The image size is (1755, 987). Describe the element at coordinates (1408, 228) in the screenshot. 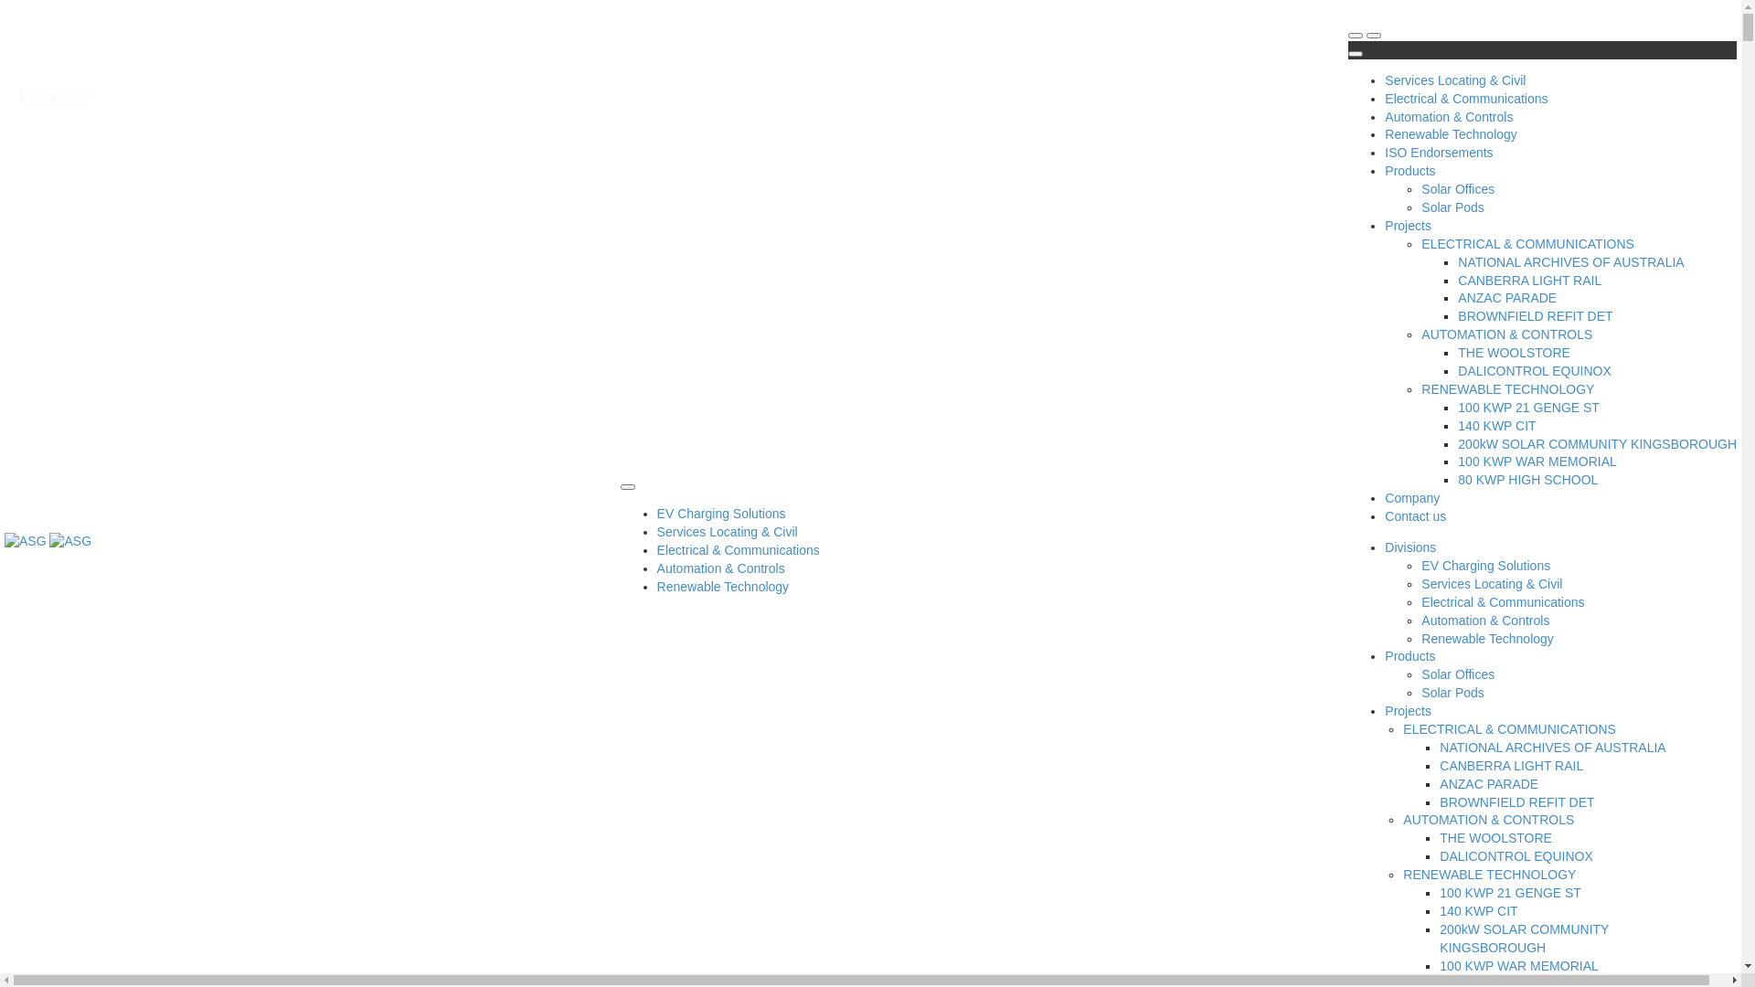

I see `Projects` at that location.